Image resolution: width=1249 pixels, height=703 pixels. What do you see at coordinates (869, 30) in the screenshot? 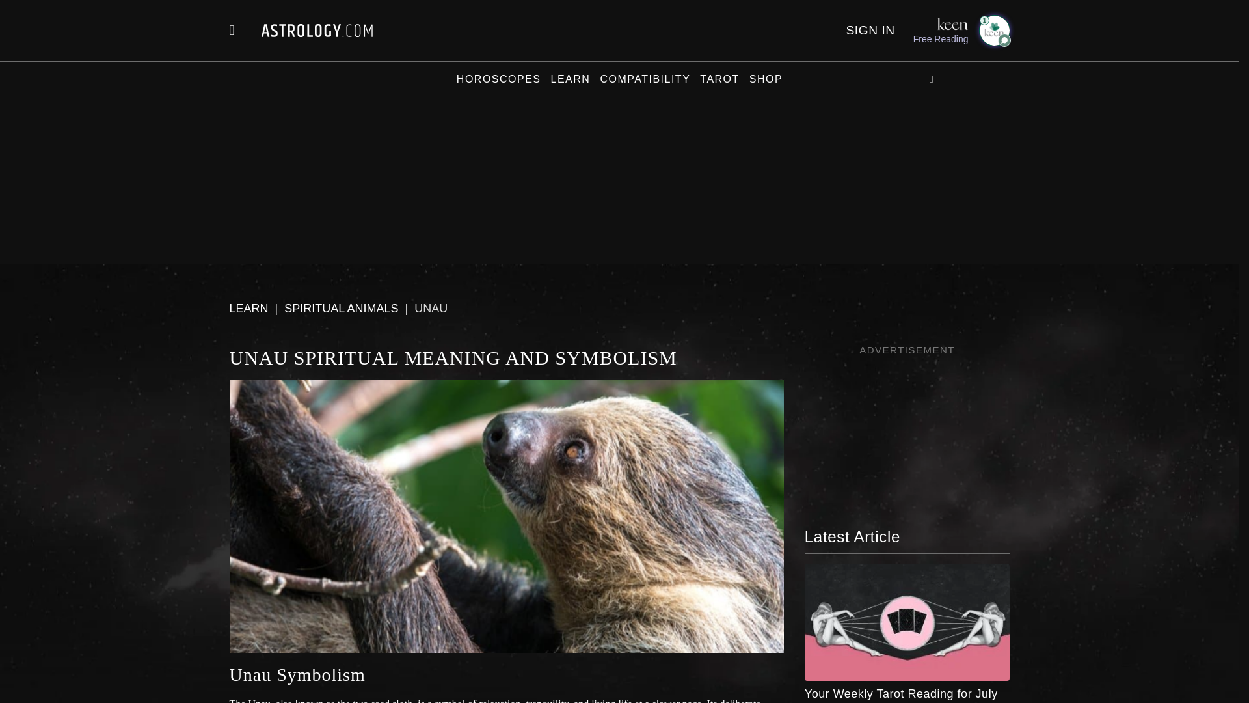
I see `SIGN IN` at bounding box center [869, 30].